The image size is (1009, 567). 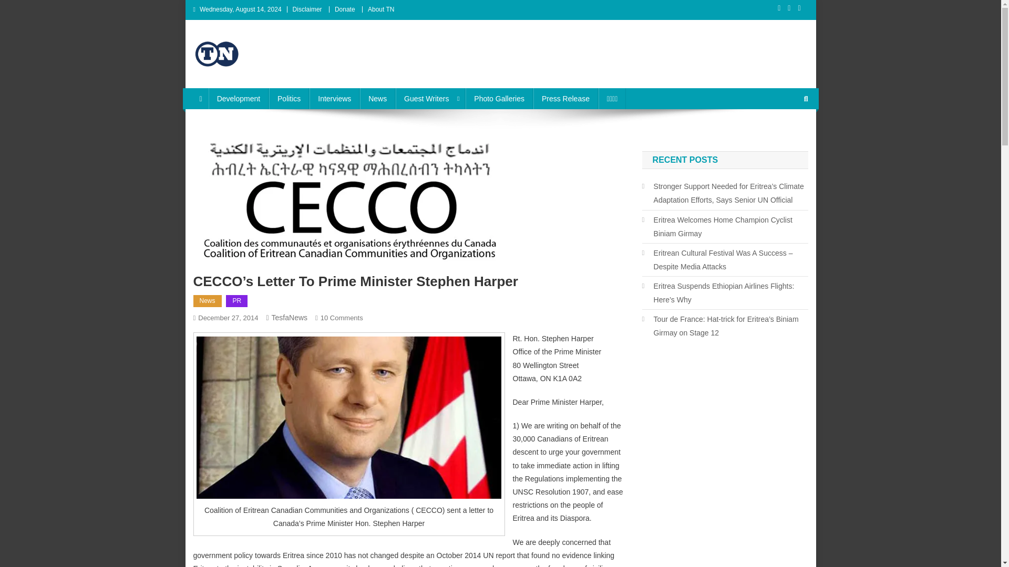 What do you see at coordinates (289, 318) in the screenshot?
I see `TesfaNews` at bounding box center [289, 318].